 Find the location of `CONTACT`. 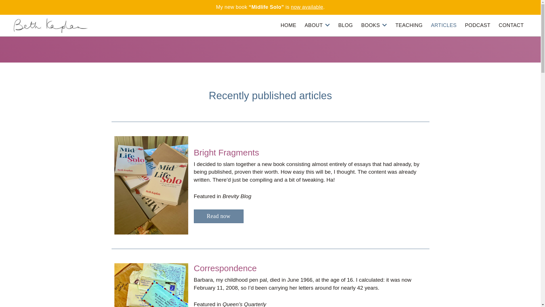

CONTACT is located at coordinates (511, 26).